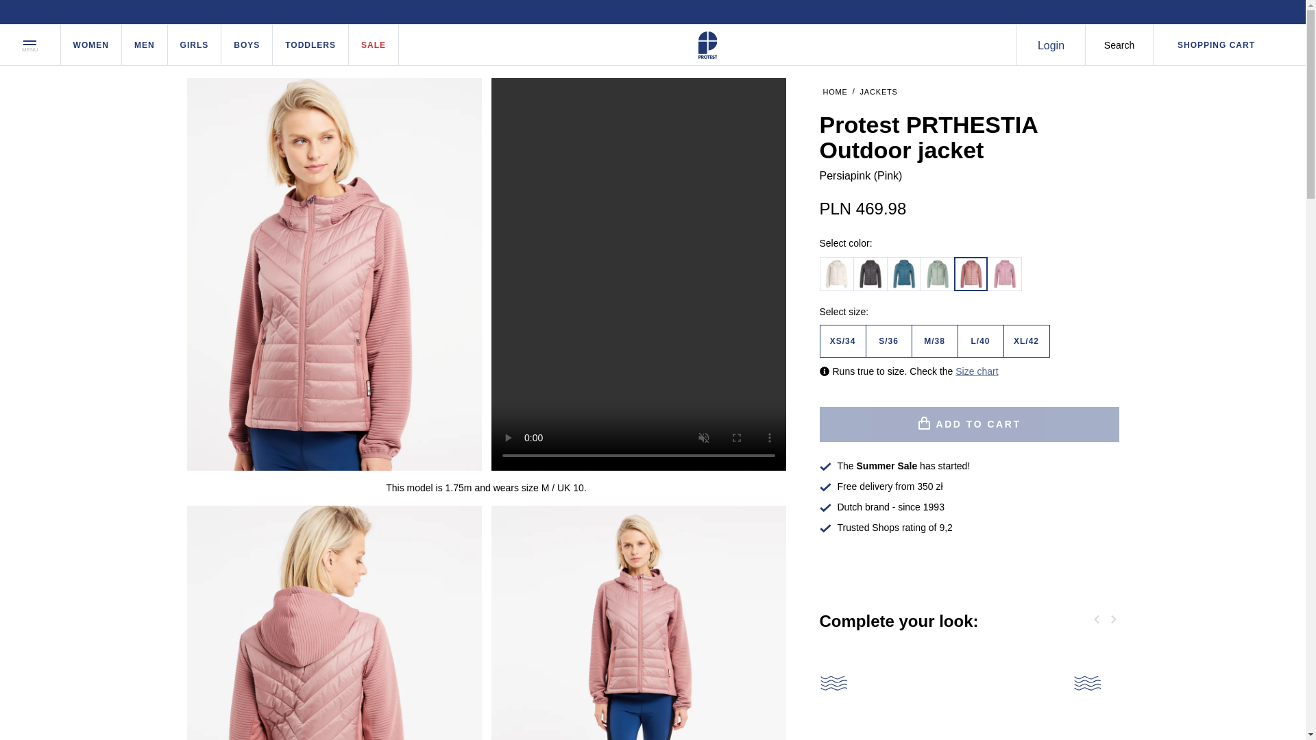 Image resolution: width=1316 pixels, height=740 pixels. I want to click on Login, so click(1050, 45).